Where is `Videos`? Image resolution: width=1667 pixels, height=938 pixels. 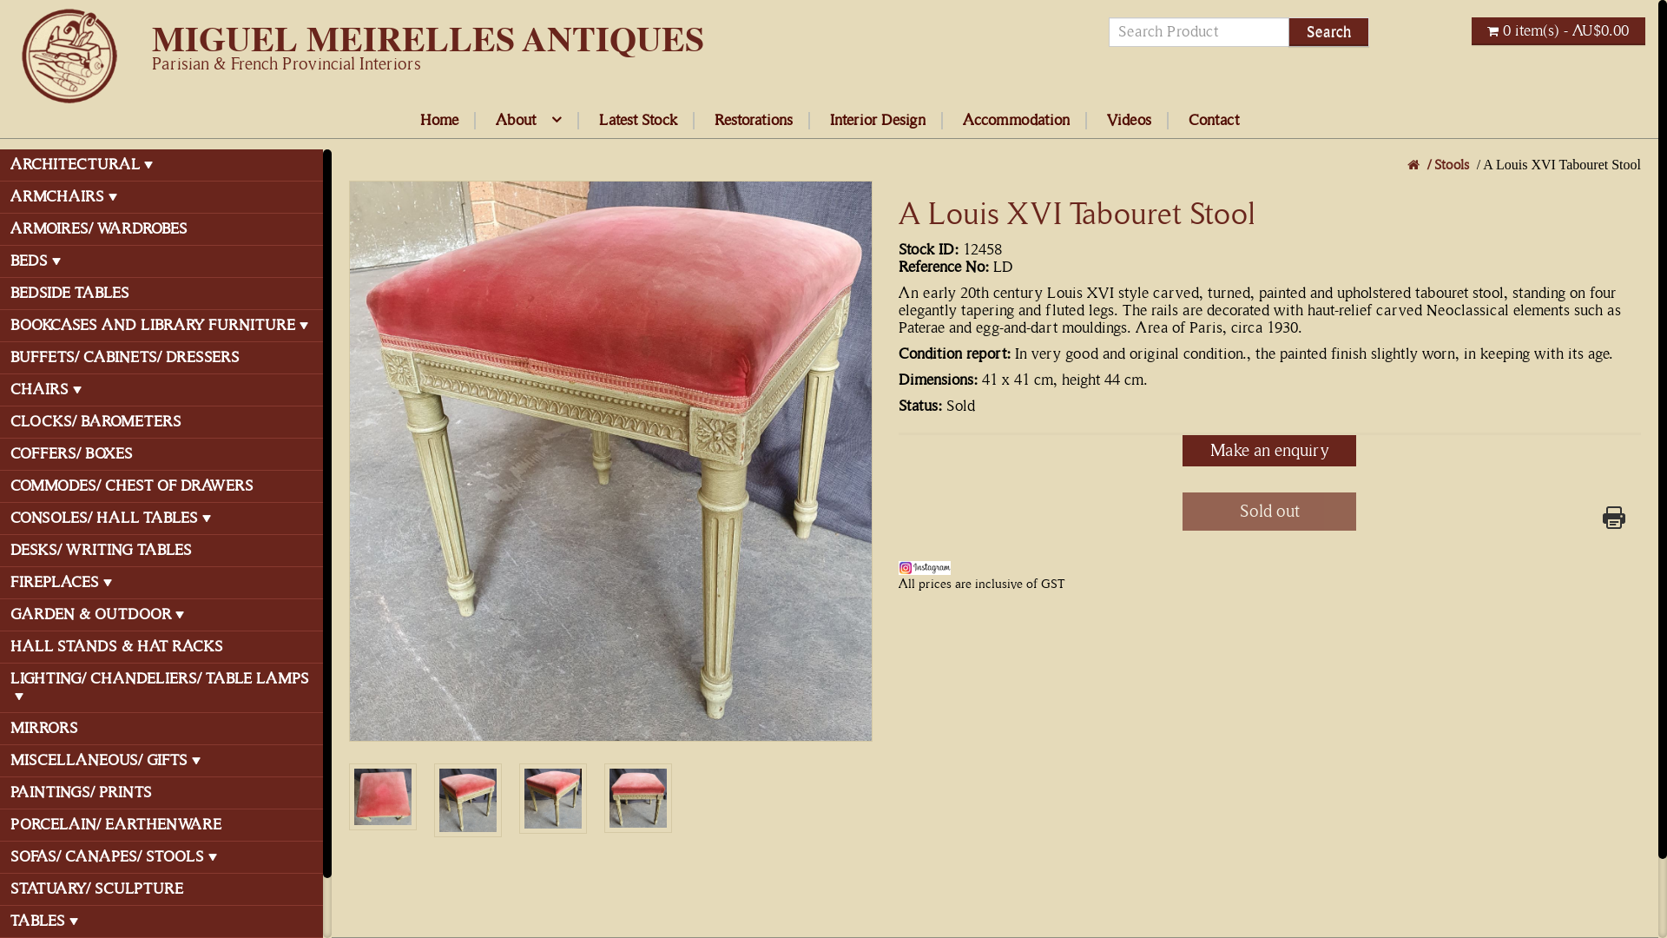
Videos is located at coordinates (1129, 121).